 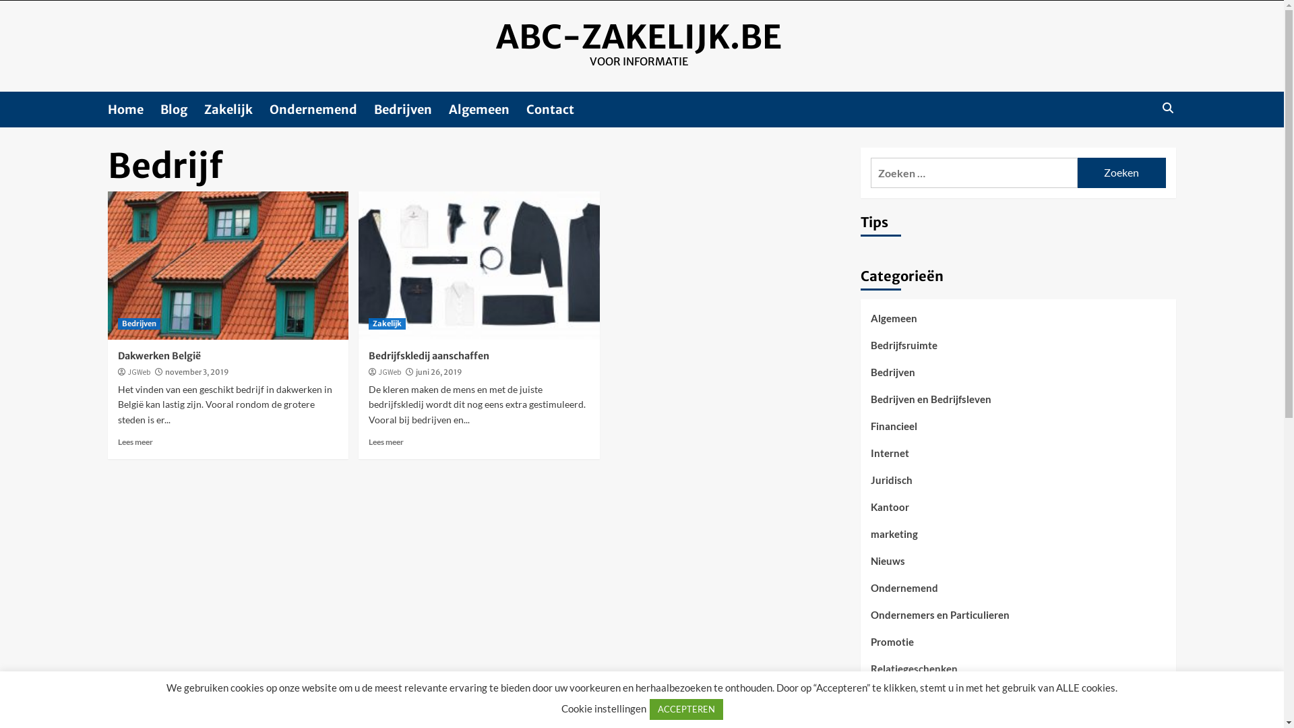 What do you see at coordinates (893, 377) in the screenshot?
I see `Bedrijven` at bounding box center [893, 377].